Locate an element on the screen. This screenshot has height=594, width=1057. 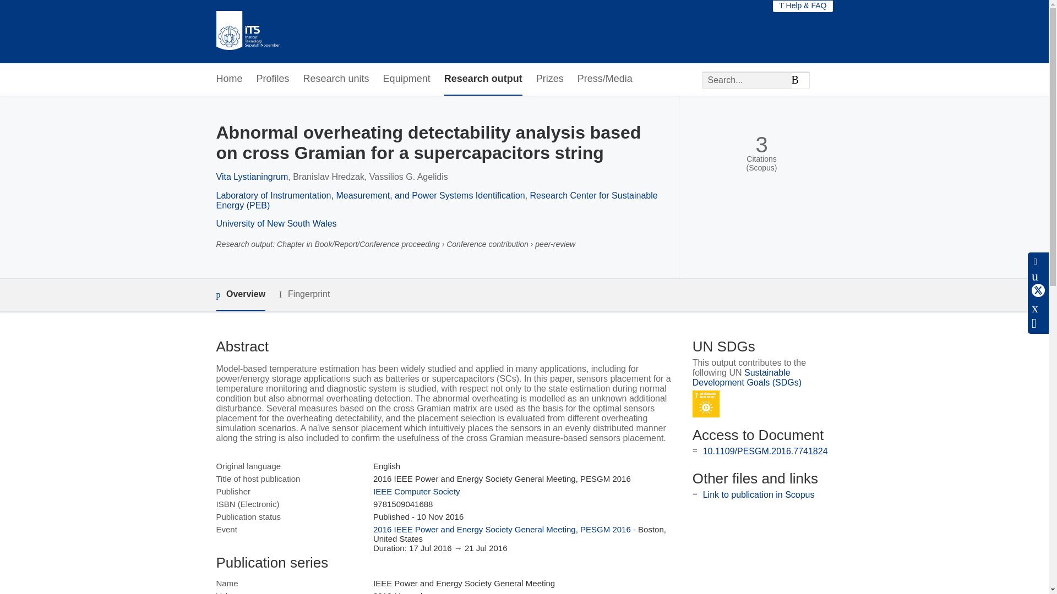
Vita Lystianingrum is located at coordinates (251, 177).